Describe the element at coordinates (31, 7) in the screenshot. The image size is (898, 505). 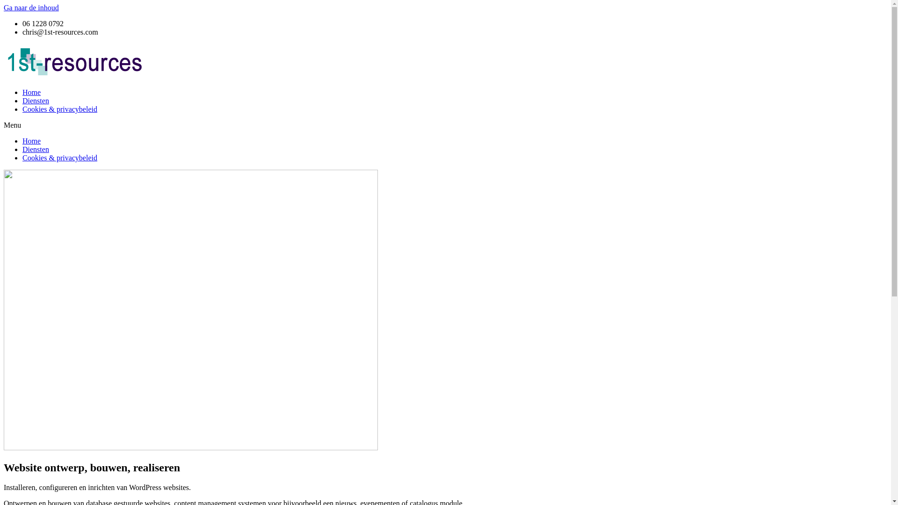
I see `Ga naar de inhoud` at that location.